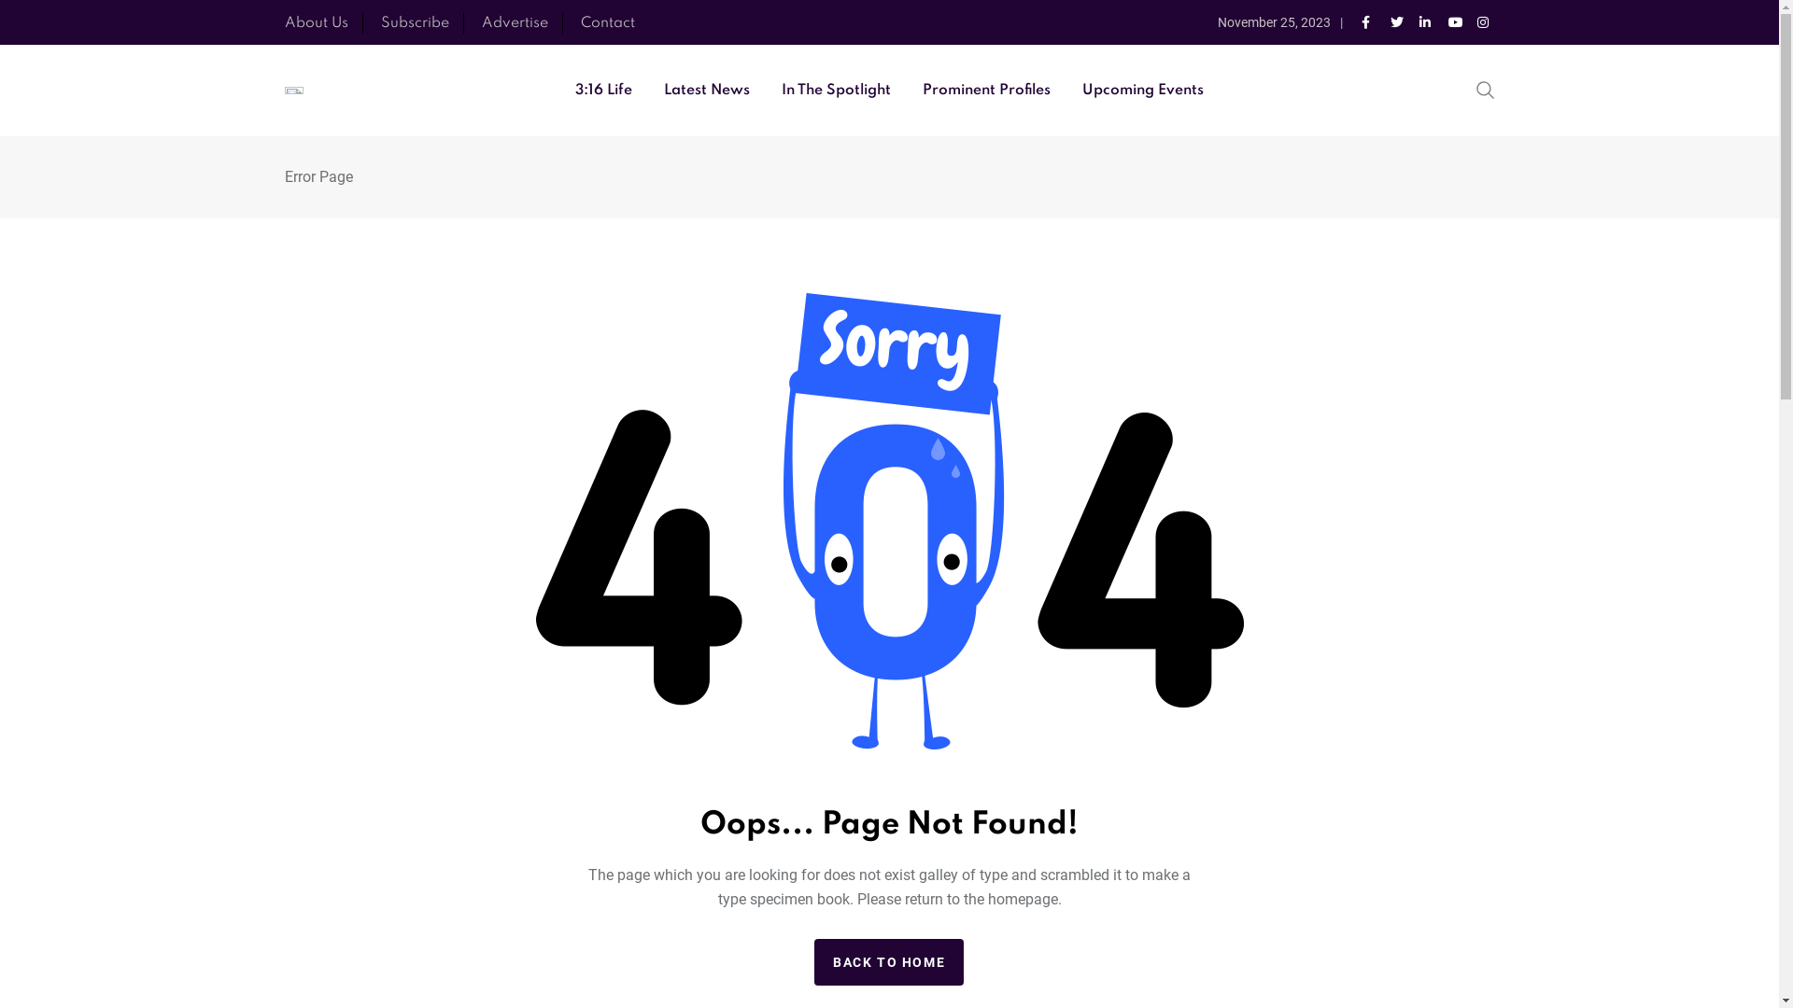 This screenshot has height=1008, width=1793. I want to click on Search, so click(1485, 89).